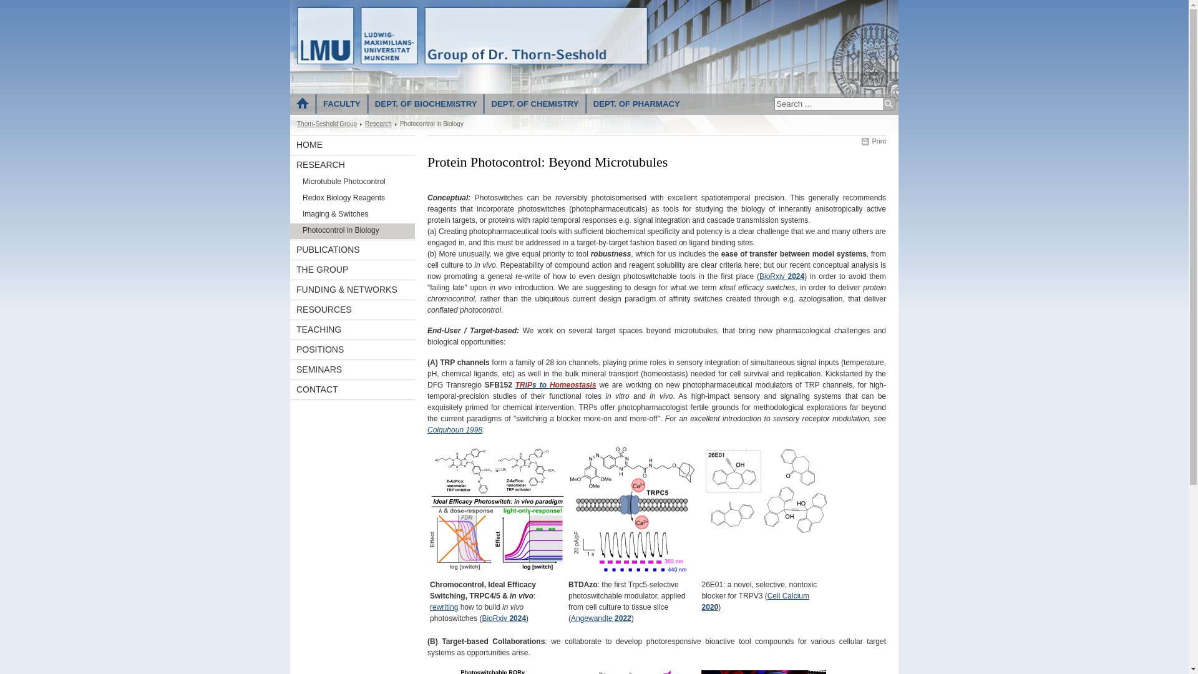  What do you see at coordinates (781, 276) in the screenshot?
I see `BioRxiv 2024` at bounding box center [781, 276].